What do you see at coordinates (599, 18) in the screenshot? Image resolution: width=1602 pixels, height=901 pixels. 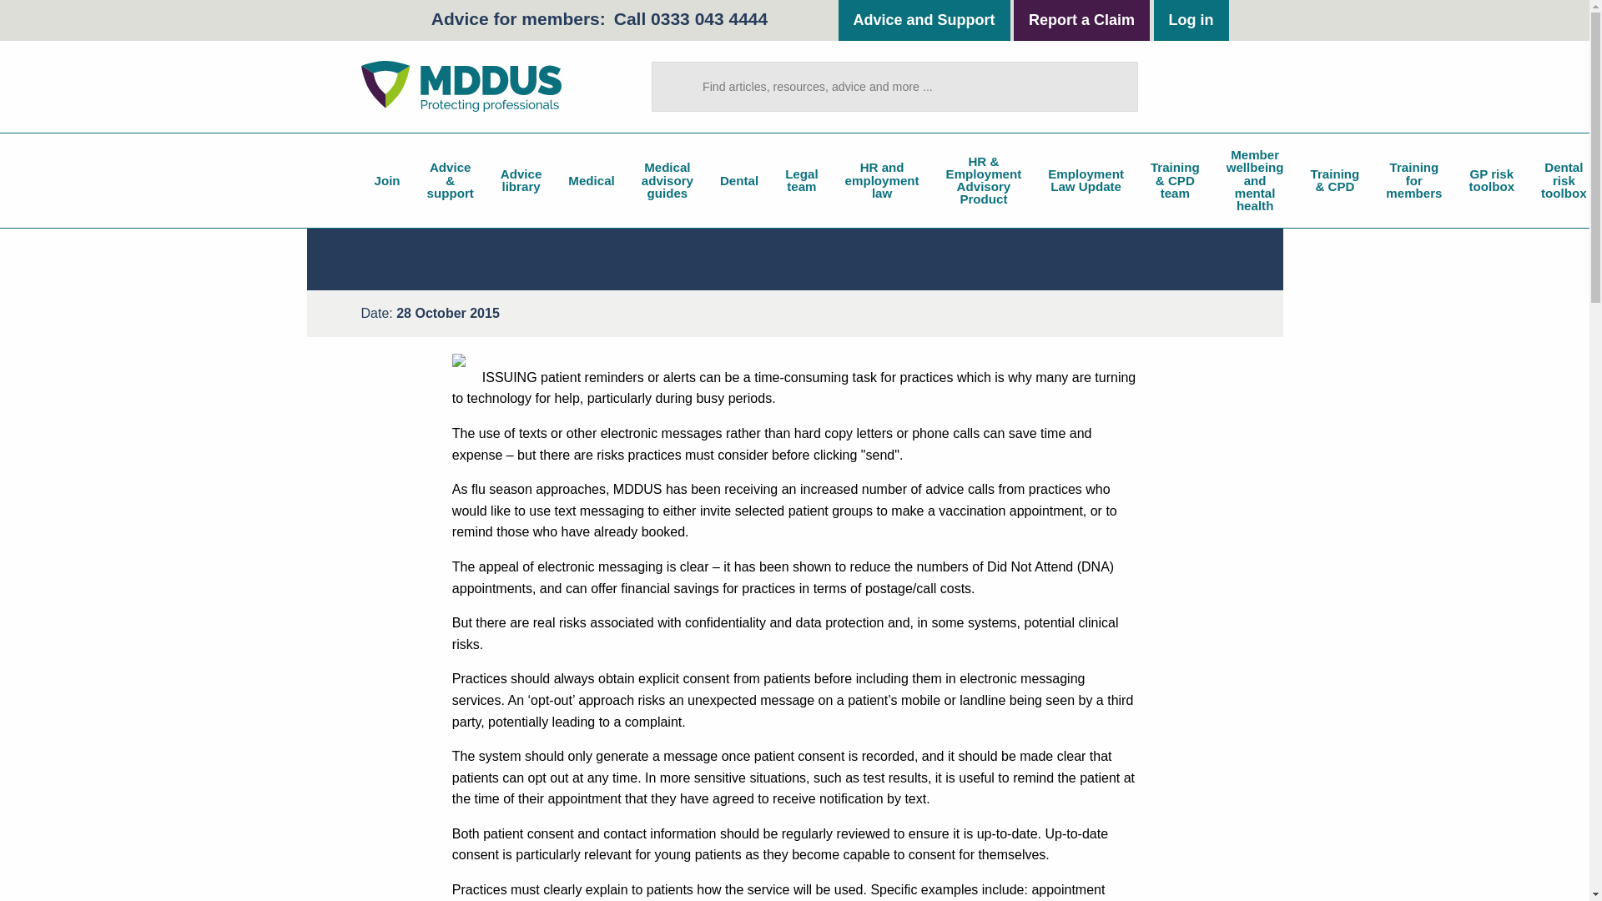 I see `Advice for members:Call 0333 043 4444` at bounding box center [599, 18].